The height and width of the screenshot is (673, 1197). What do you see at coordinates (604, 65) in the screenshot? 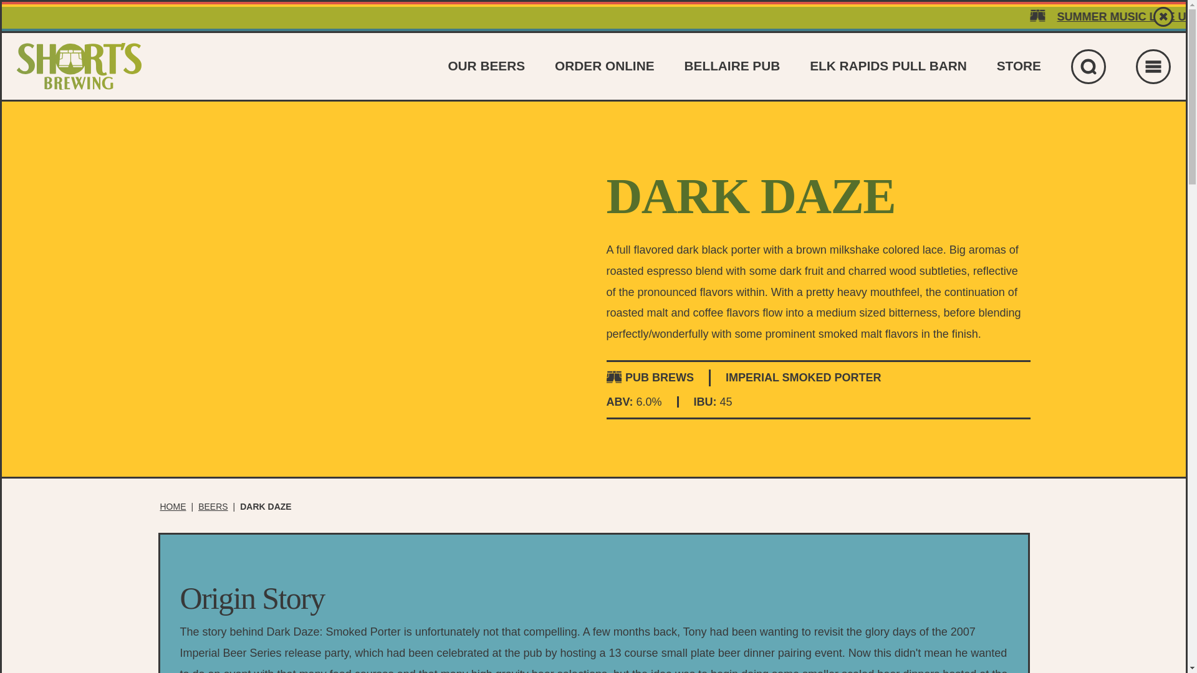
I see `ORDER ONLINE` at bounding box center [604, 65].